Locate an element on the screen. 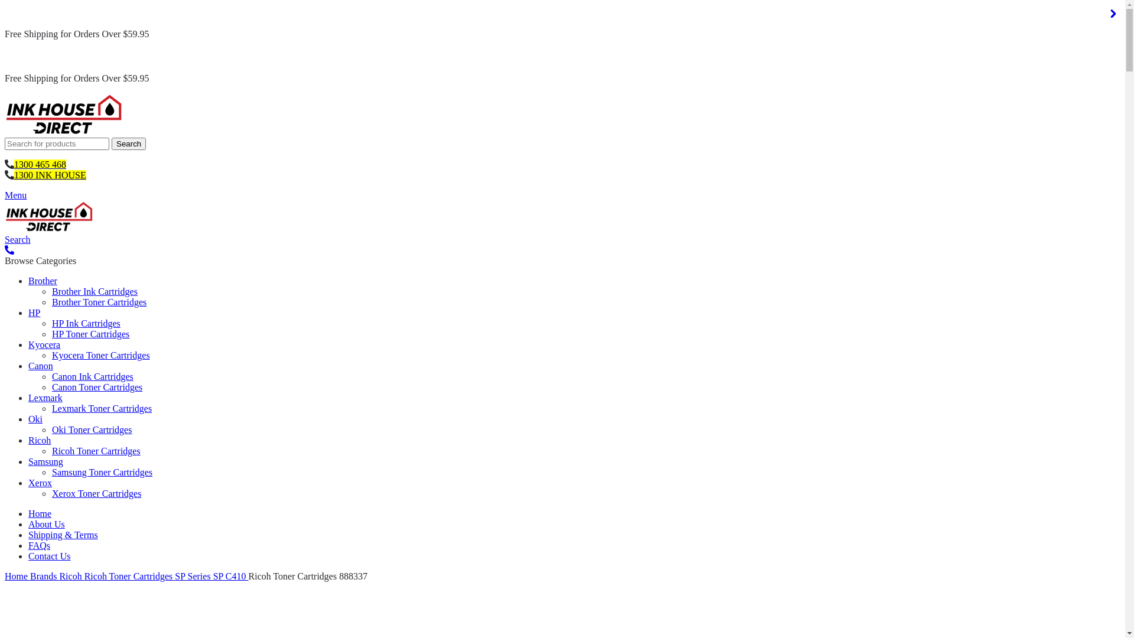  Kyocera is located at coordinates (44, 345).